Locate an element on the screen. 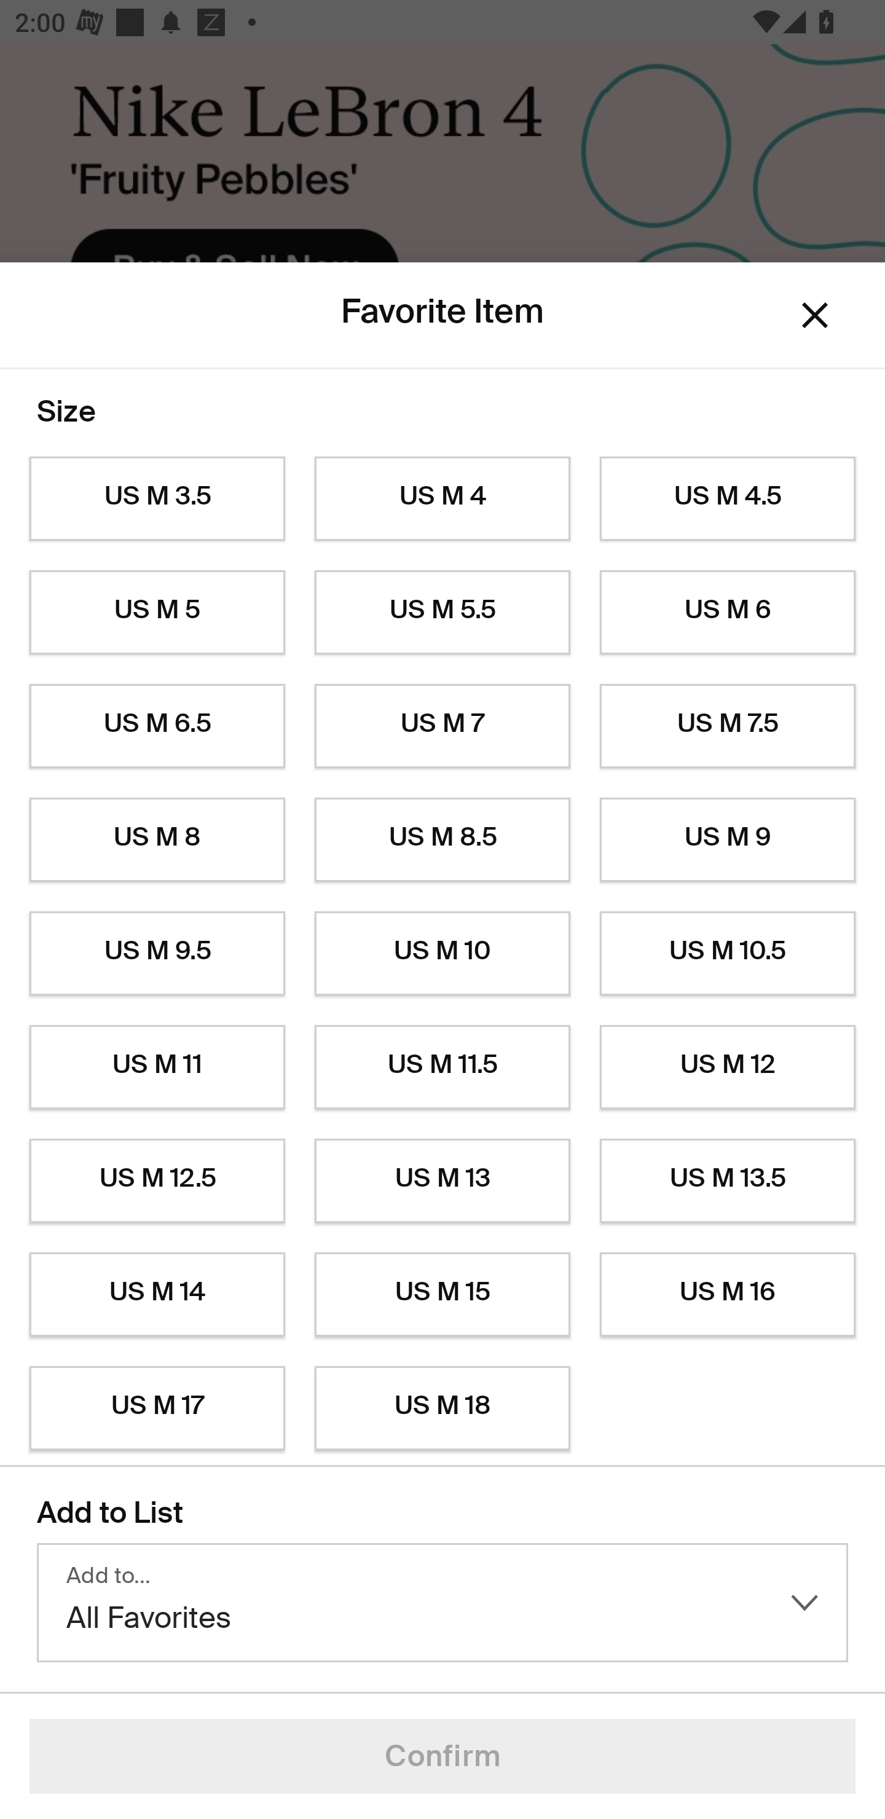  US M 6 is located at coordinates (728, 612).